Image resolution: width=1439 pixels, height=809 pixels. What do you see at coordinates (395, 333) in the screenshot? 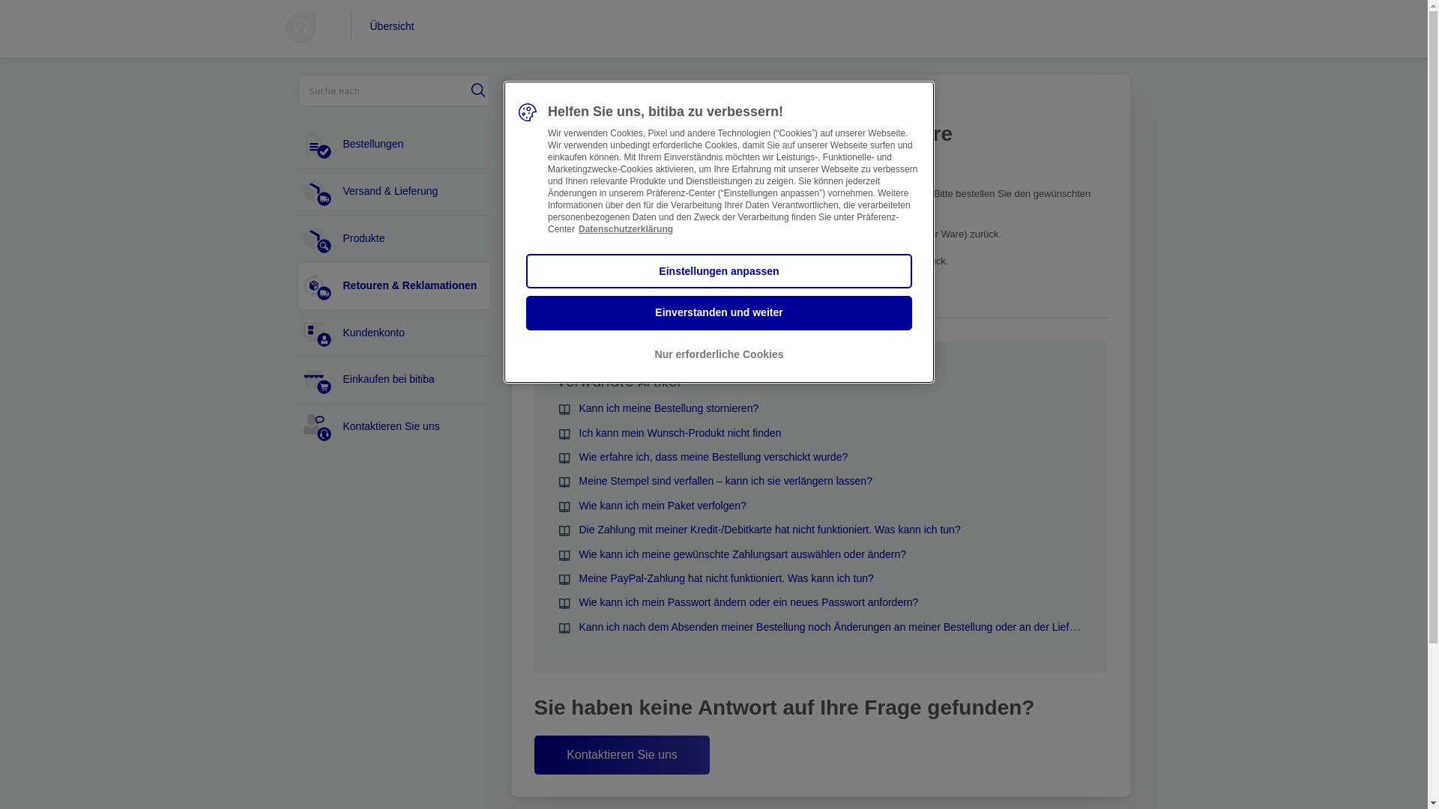
I see `Kundenkonto` at bounding box center [395, 333].